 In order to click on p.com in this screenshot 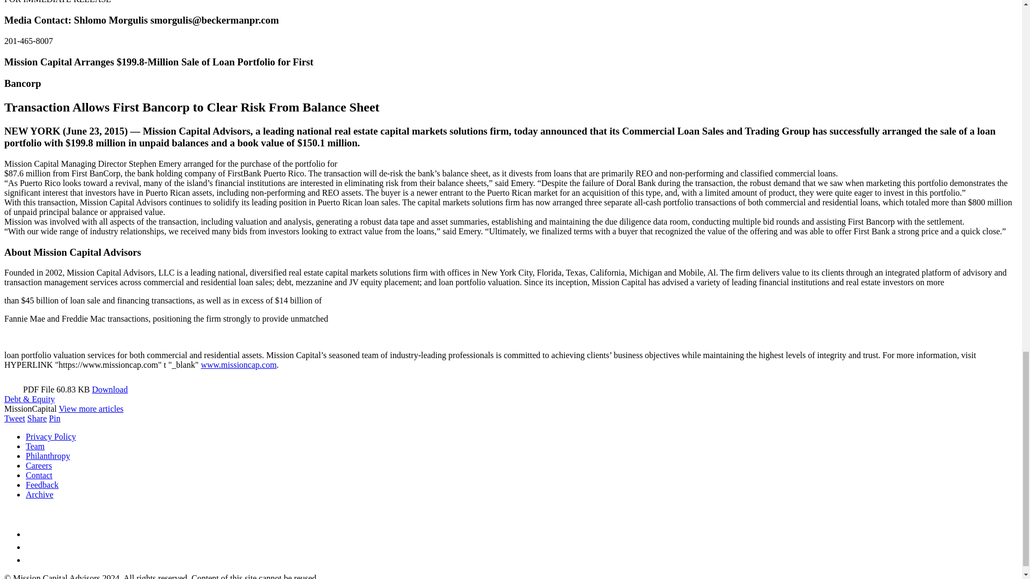, I will do `click(266, 365)`.